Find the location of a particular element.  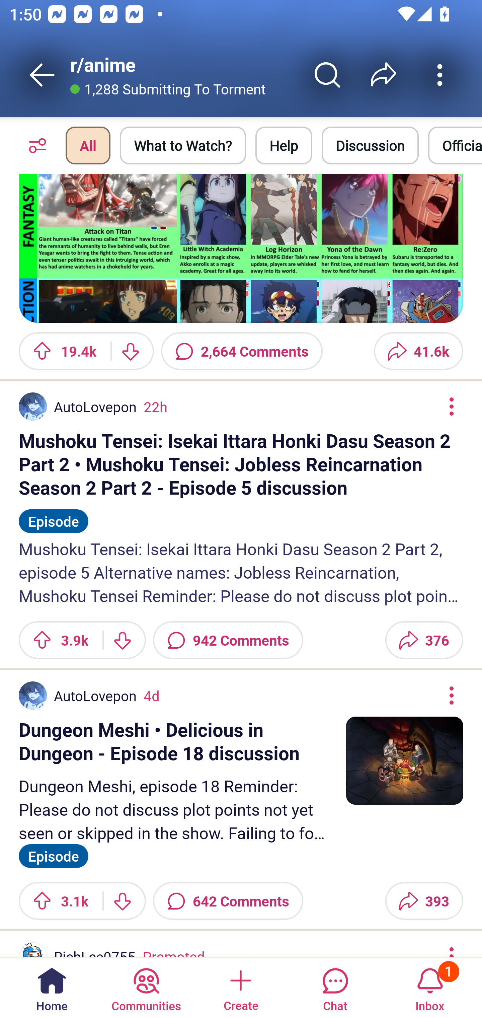

More community actions is located at coordinates (440, 75).